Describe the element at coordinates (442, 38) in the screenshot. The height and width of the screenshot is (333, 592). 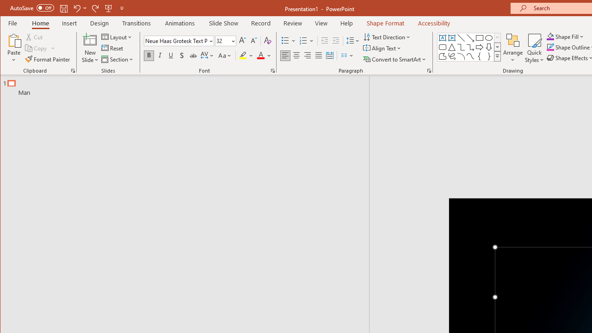
I see `Text Box` at that location.